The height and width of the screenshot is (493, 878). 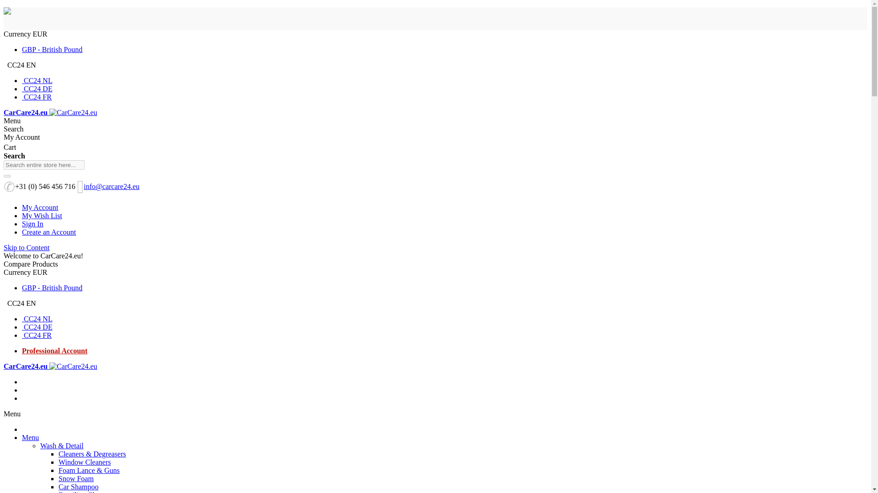 I want to click on  CC24 FR, so click(x=37, y=335).